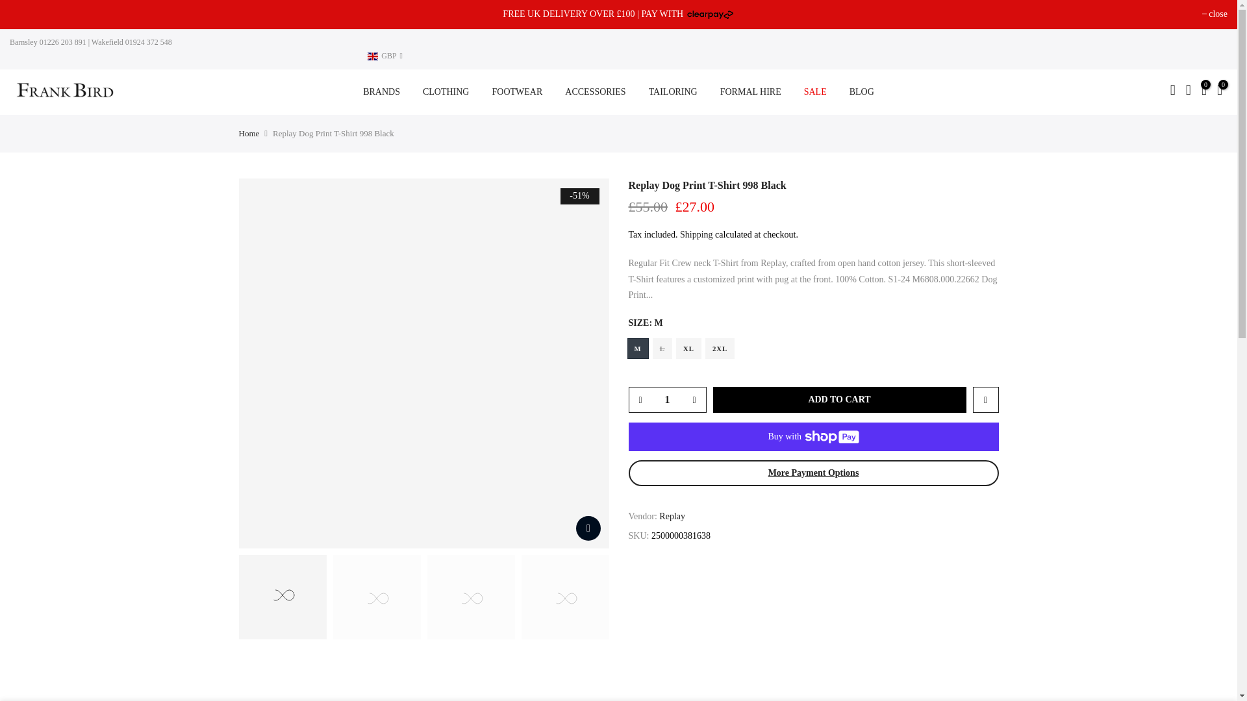  What do you see at coordinates (1215, 14) in the screenshot?
I see `close` at bounding box center [1215, 14].